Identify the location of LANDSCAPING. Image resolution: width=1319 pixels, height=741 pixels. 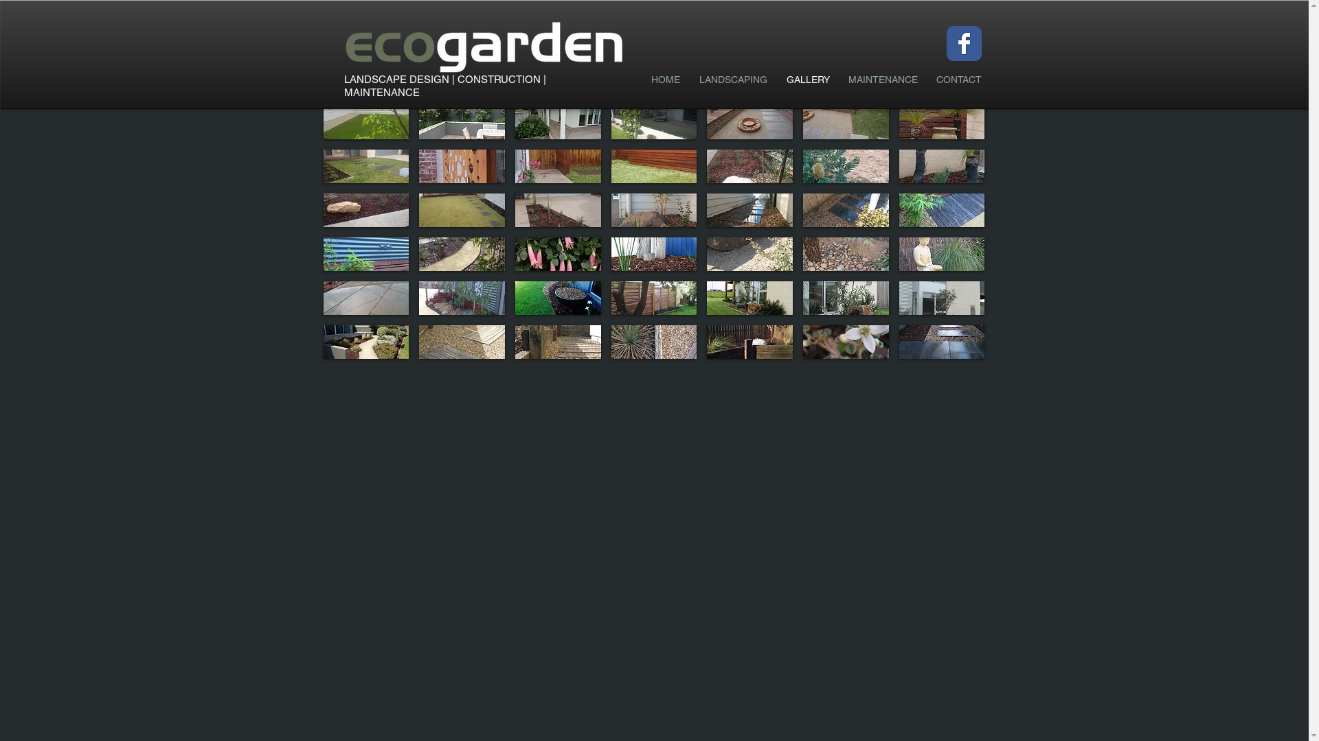
(734, 80).